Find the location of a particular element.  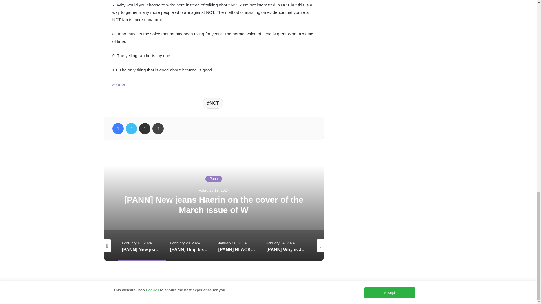

source is located at coordinates (118, 84).